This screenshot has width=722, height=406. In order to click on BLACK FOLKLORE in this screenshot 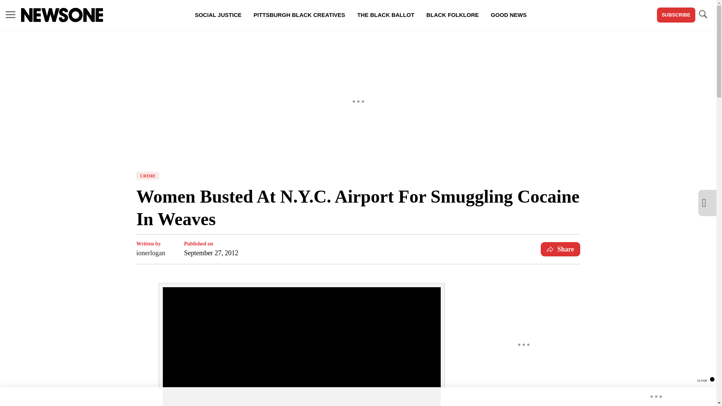, I will do `click(452, 15)`.